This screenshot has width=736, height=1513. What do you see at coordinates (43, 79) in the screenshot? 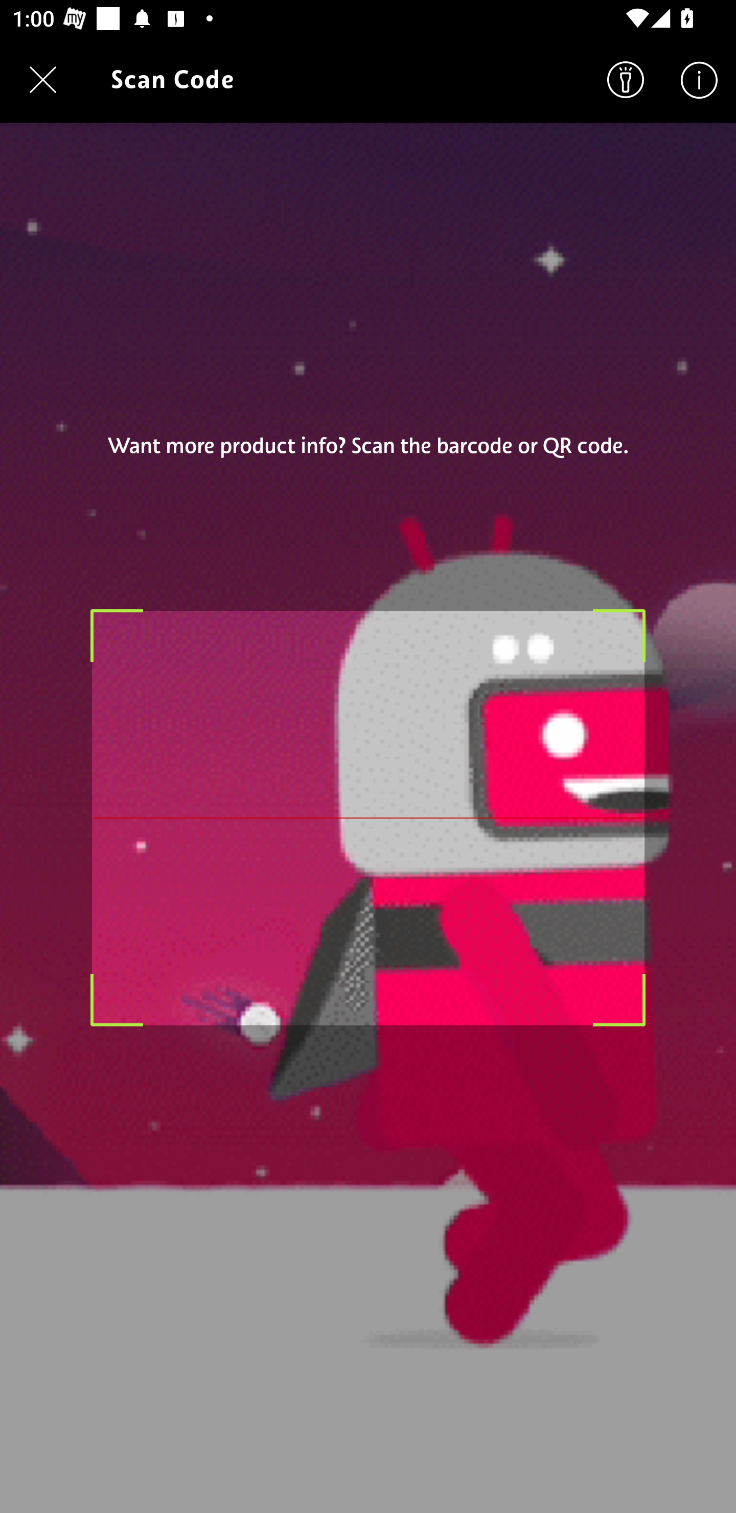
I see `Navigate up` at bounding box center [43, 79].